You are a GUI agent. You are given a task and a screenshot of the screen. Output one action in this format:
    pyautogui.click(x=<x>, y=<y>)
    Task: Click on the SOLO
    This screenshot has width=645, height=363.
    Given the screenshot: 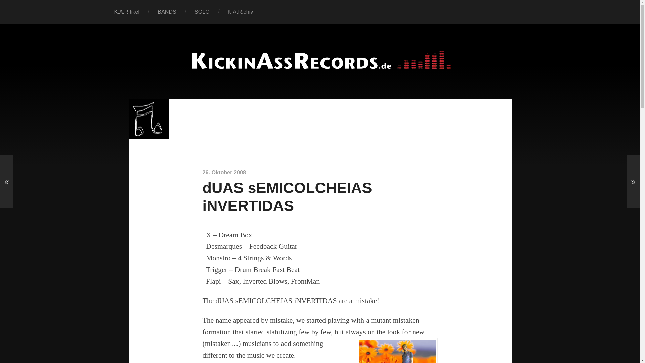 What is the action you would take?
    pyautogui.click(x=202, y=12)
    